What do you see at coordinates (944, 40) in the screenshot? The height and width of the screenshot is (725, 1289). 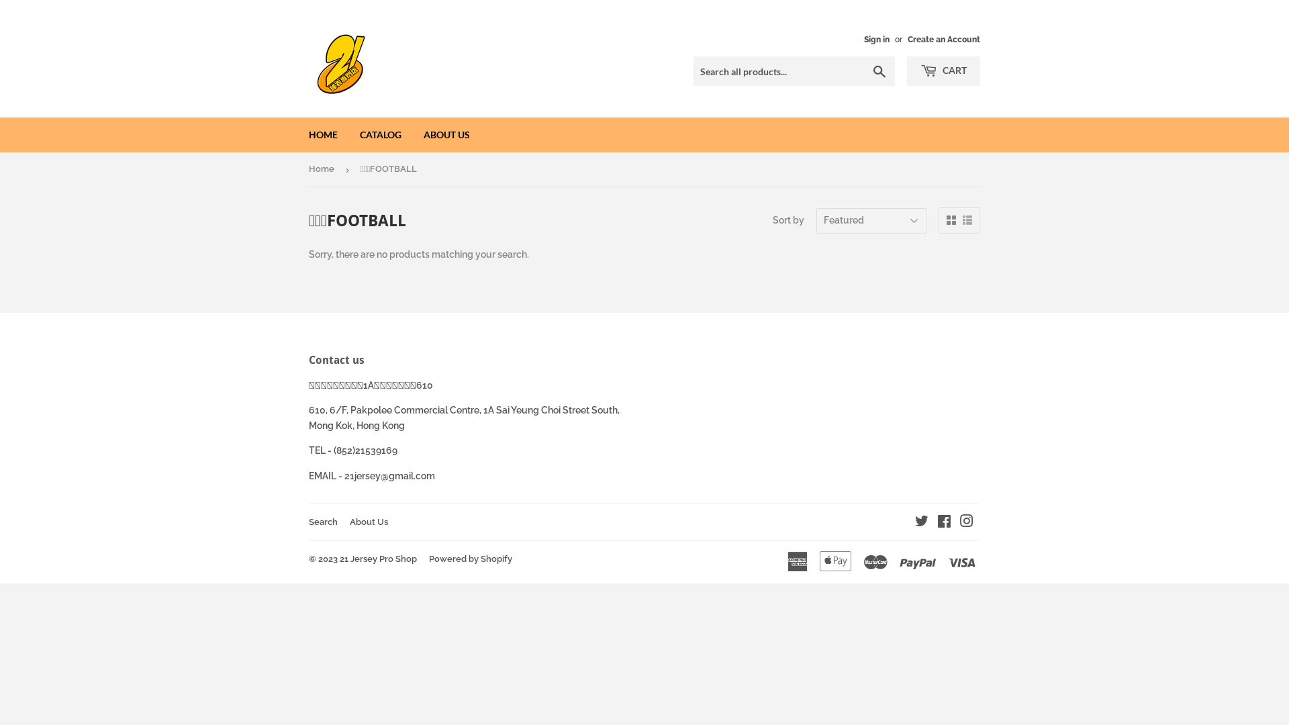 I see `Create an Account` at bounding box center [944, 40].